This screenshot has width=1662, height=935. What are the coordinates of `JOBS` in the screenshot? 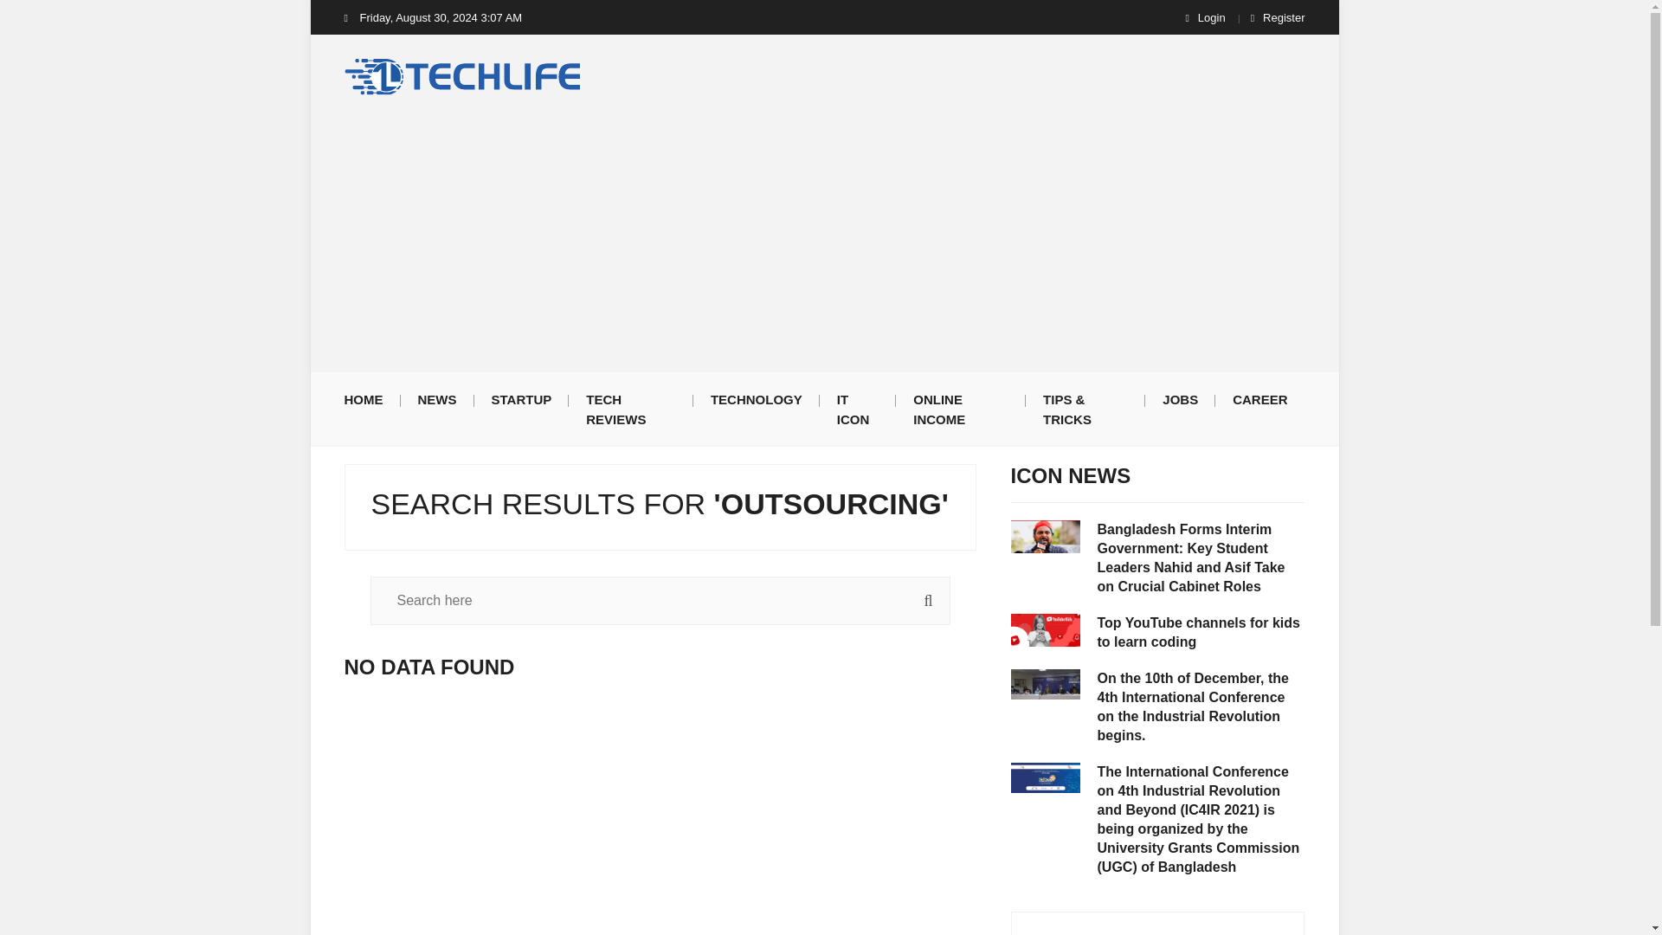 It's located at (1179, 398).